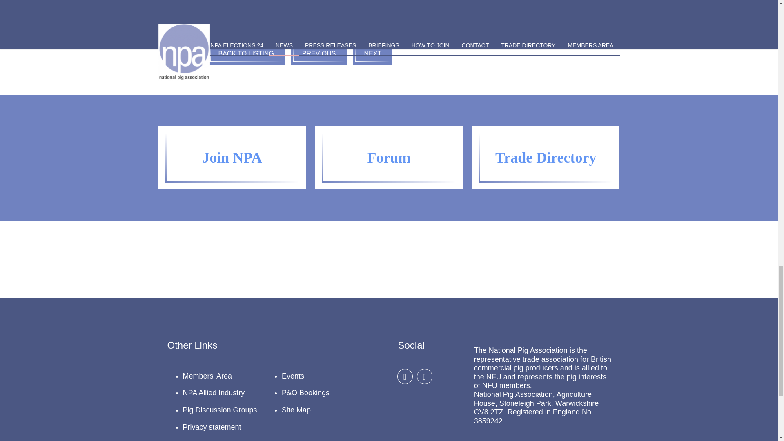 The width and height of the screenshot is (784, 441). Describe the element at coordinates (232, 158) in the screenshot. I see `Join NPA` at that location.